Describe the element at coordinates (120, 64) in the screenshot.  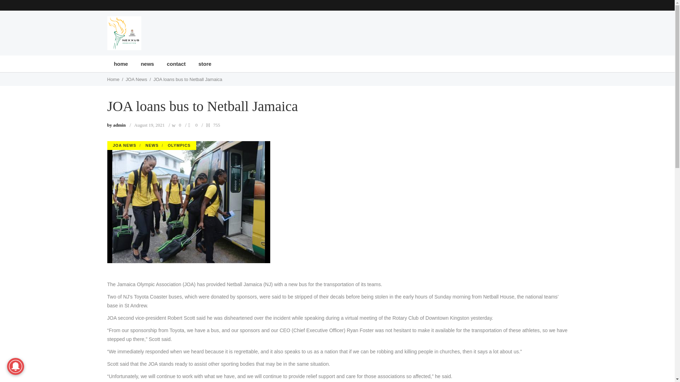
I see `home` at that location.